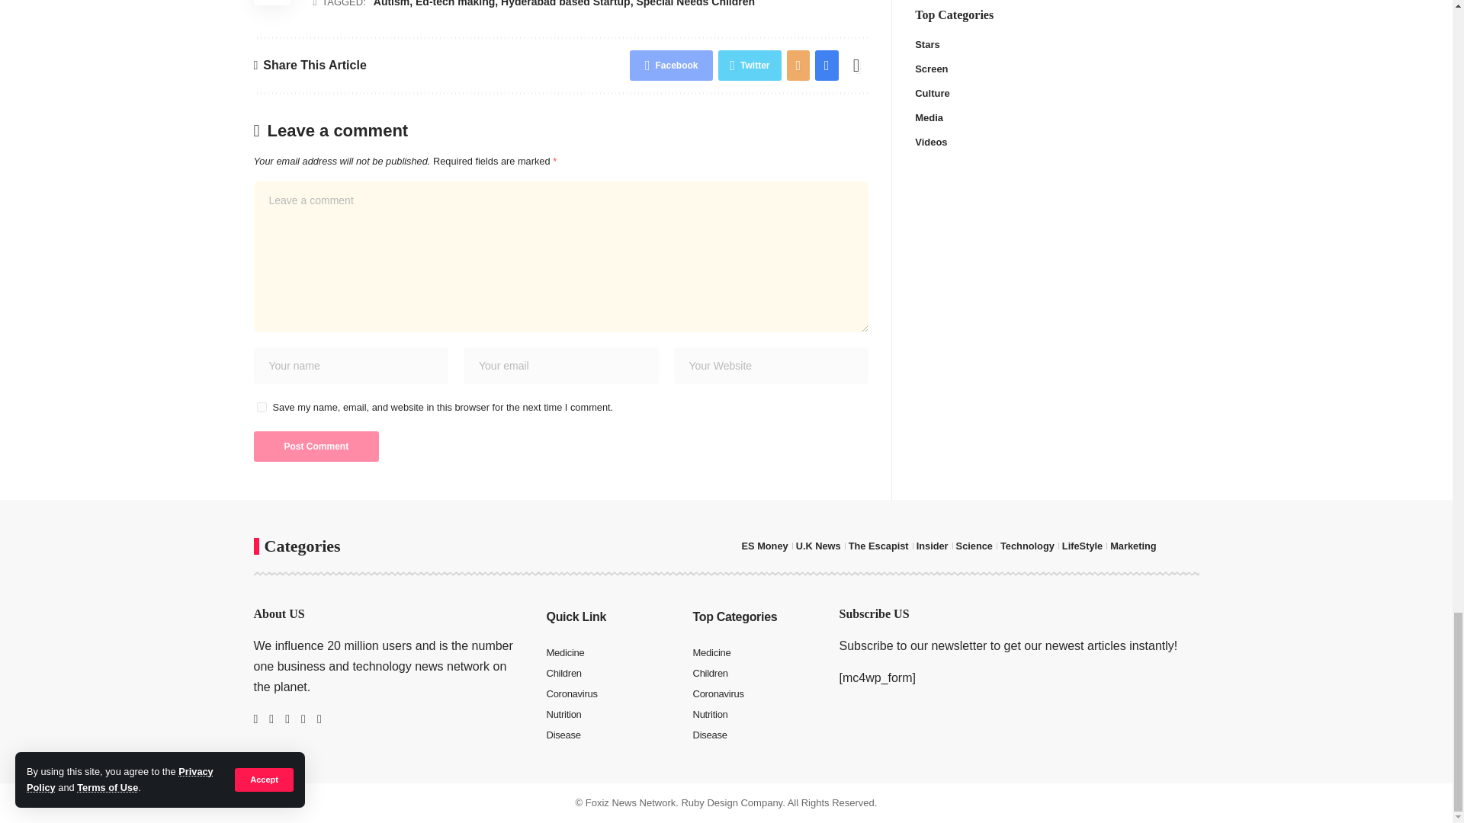  I want to click on Post Comment, so click(316, 446).